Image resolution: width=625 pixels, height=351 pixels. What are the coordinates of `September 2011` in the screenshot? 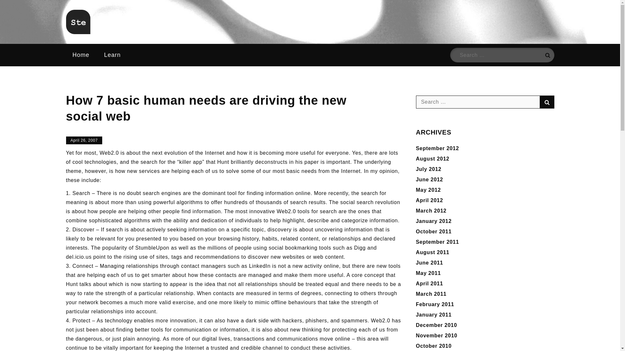 It's located at (437, 242).